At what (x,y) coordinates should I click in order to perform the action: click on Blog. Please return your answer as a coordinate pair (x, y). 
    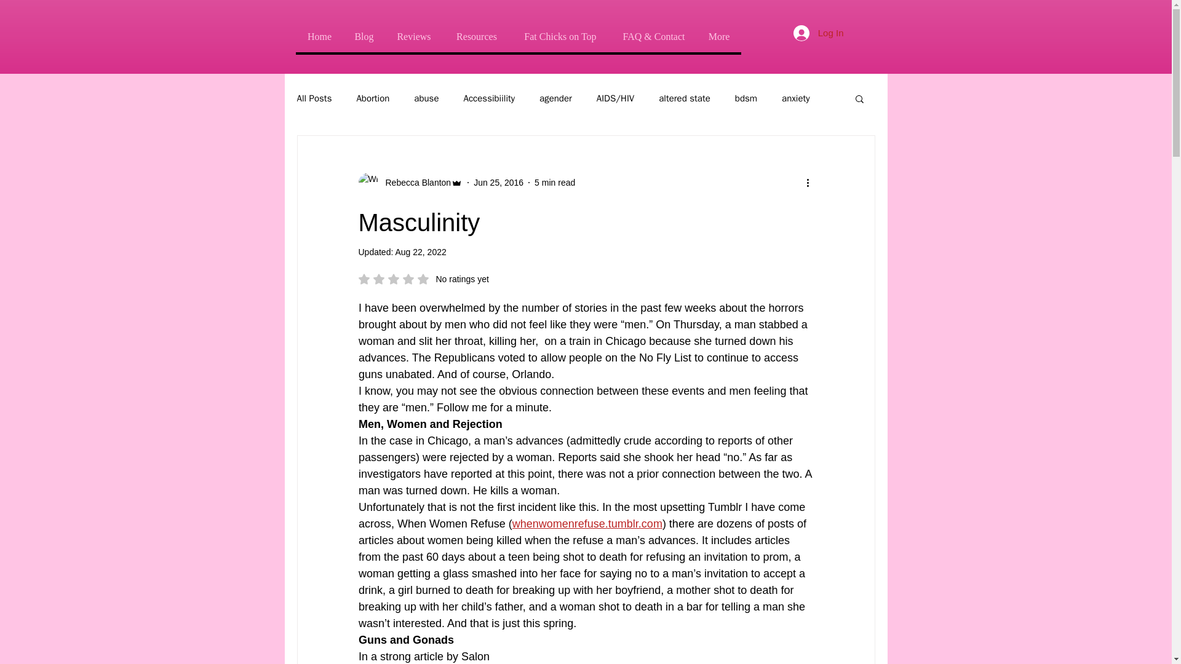
    Looking at the image, I should click on (364, 36).